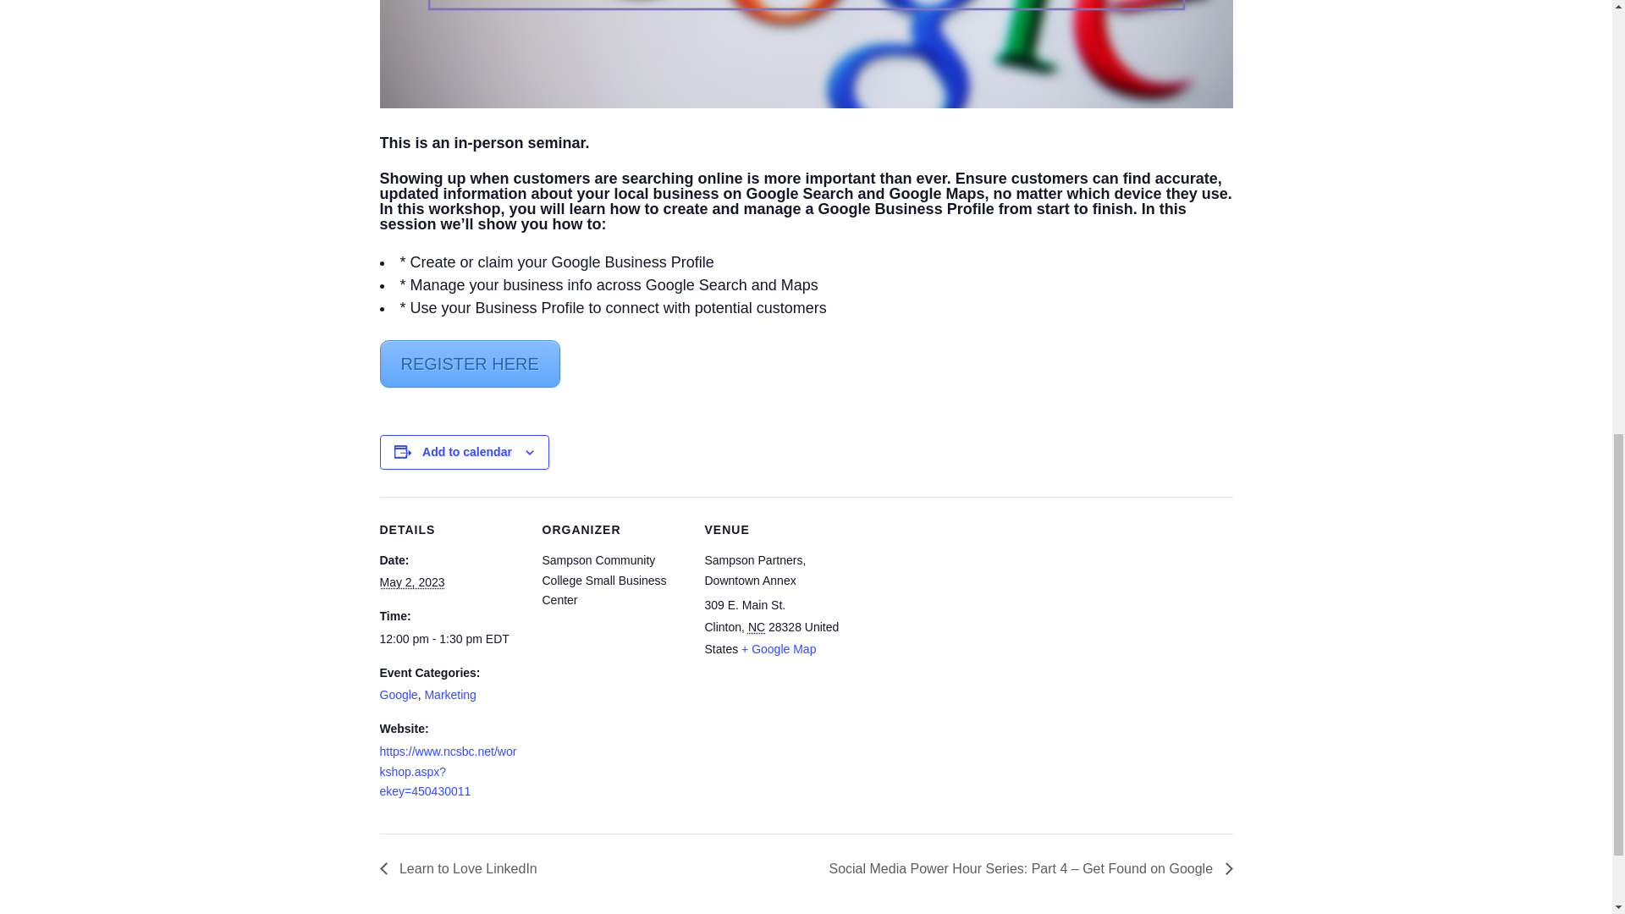  What do you see at coordinates (467, 452) in the screenshot?
I see `Add to calendar` at bounding box center [467, 452].